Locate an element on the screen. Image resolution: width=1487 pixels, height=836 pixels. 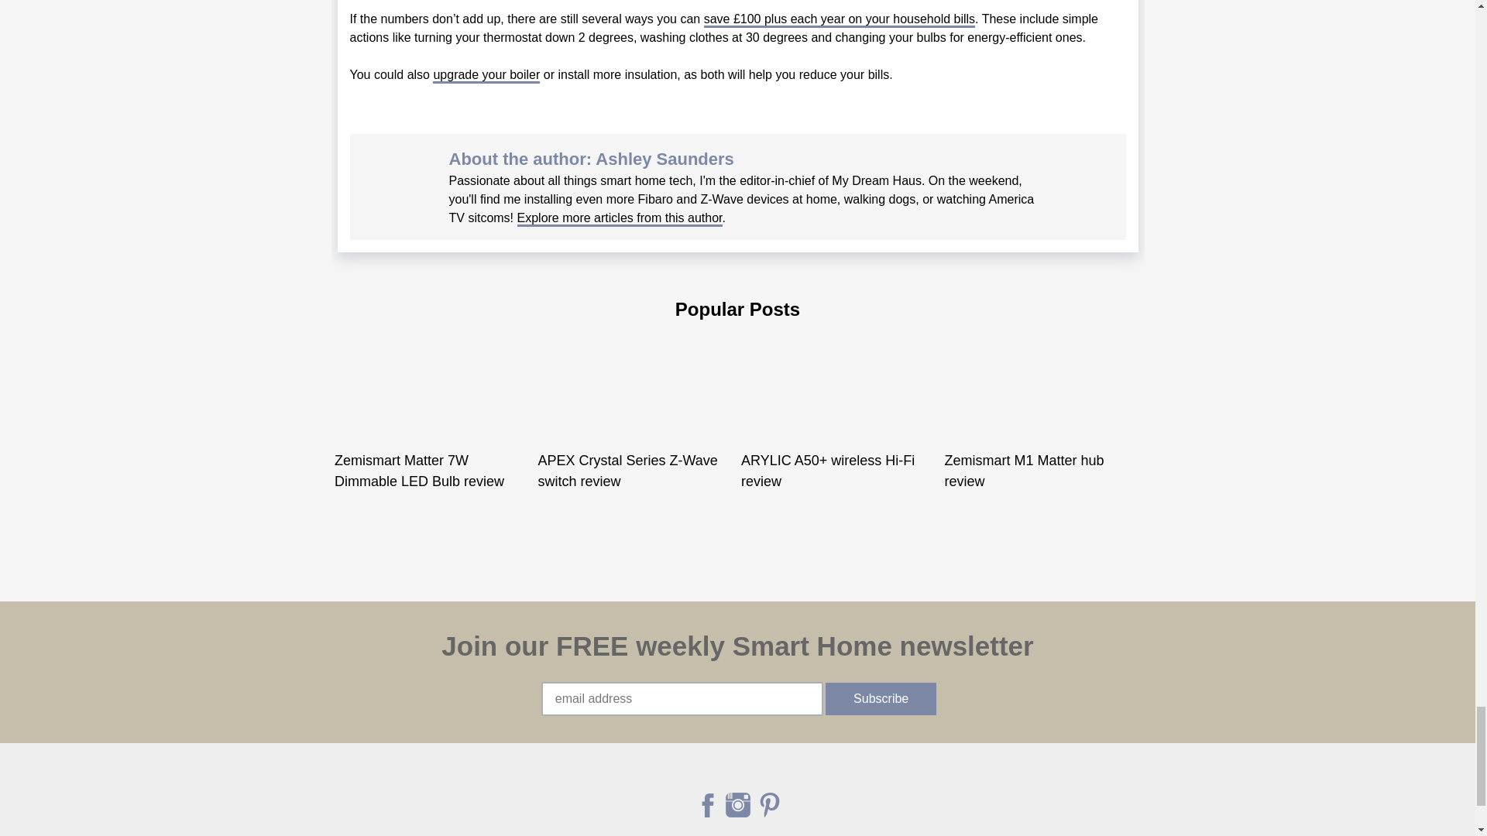
APEX Crystal Series Z-Wave switch review is located at coordinates (627, 471).